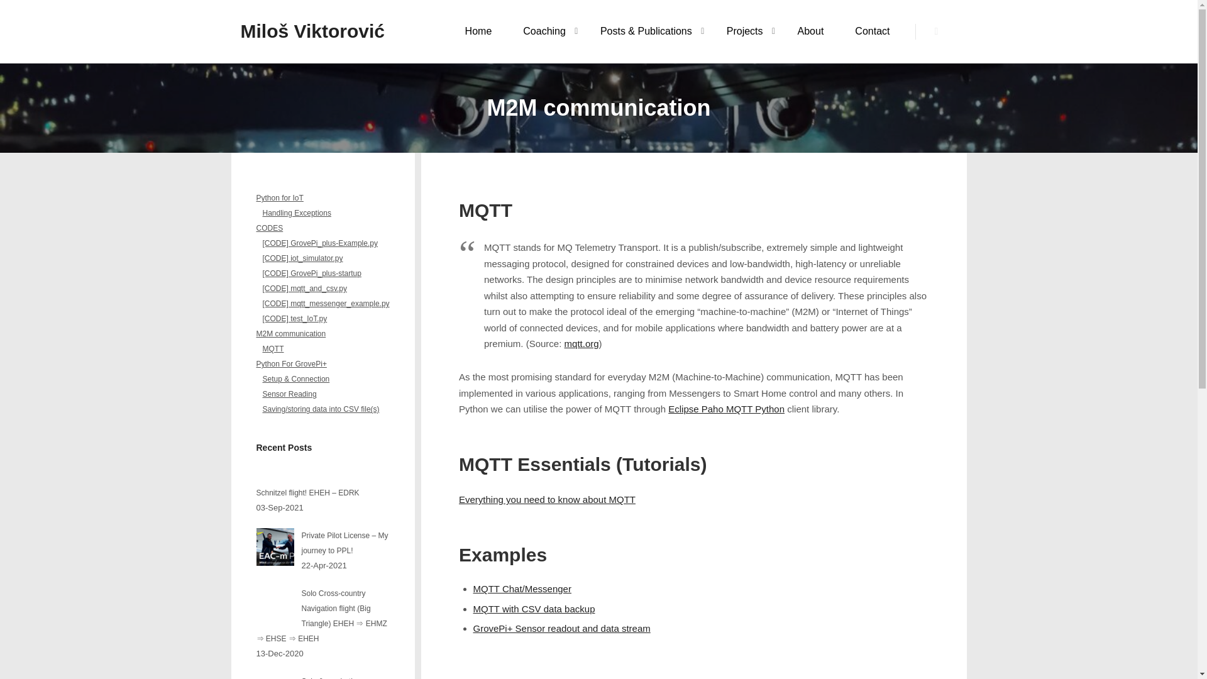 This screenshot has width=1207, height=679. I want to click on Sensor Reading, so click(323, 394).